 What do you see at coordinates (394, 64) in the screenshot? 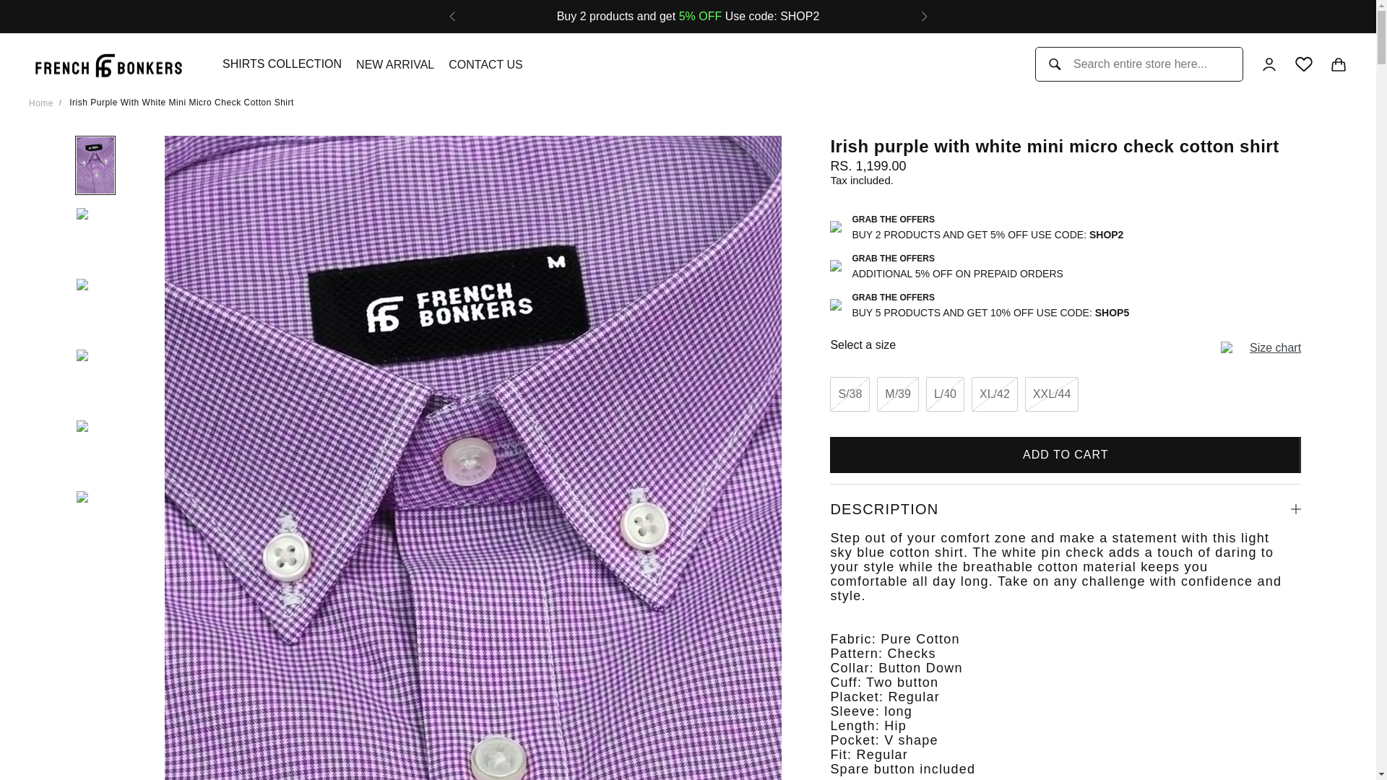
I see `NEW ARRIVAL` at bounding box center [394, 64].